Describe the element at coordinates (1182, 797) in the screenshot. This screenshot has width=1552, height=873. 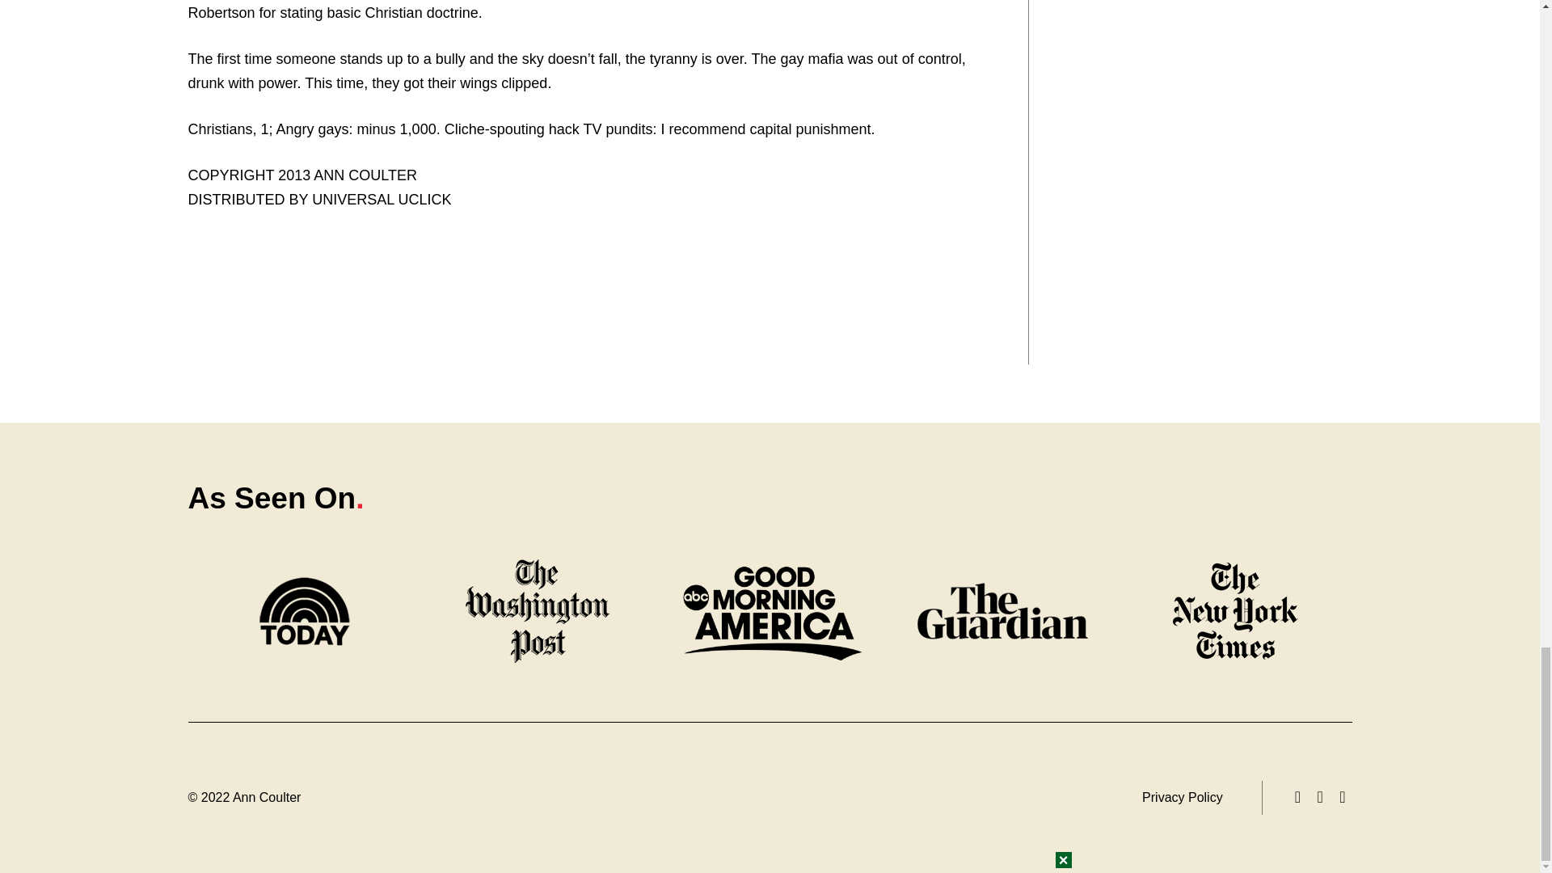
I see `Privacy Policy` at that location.